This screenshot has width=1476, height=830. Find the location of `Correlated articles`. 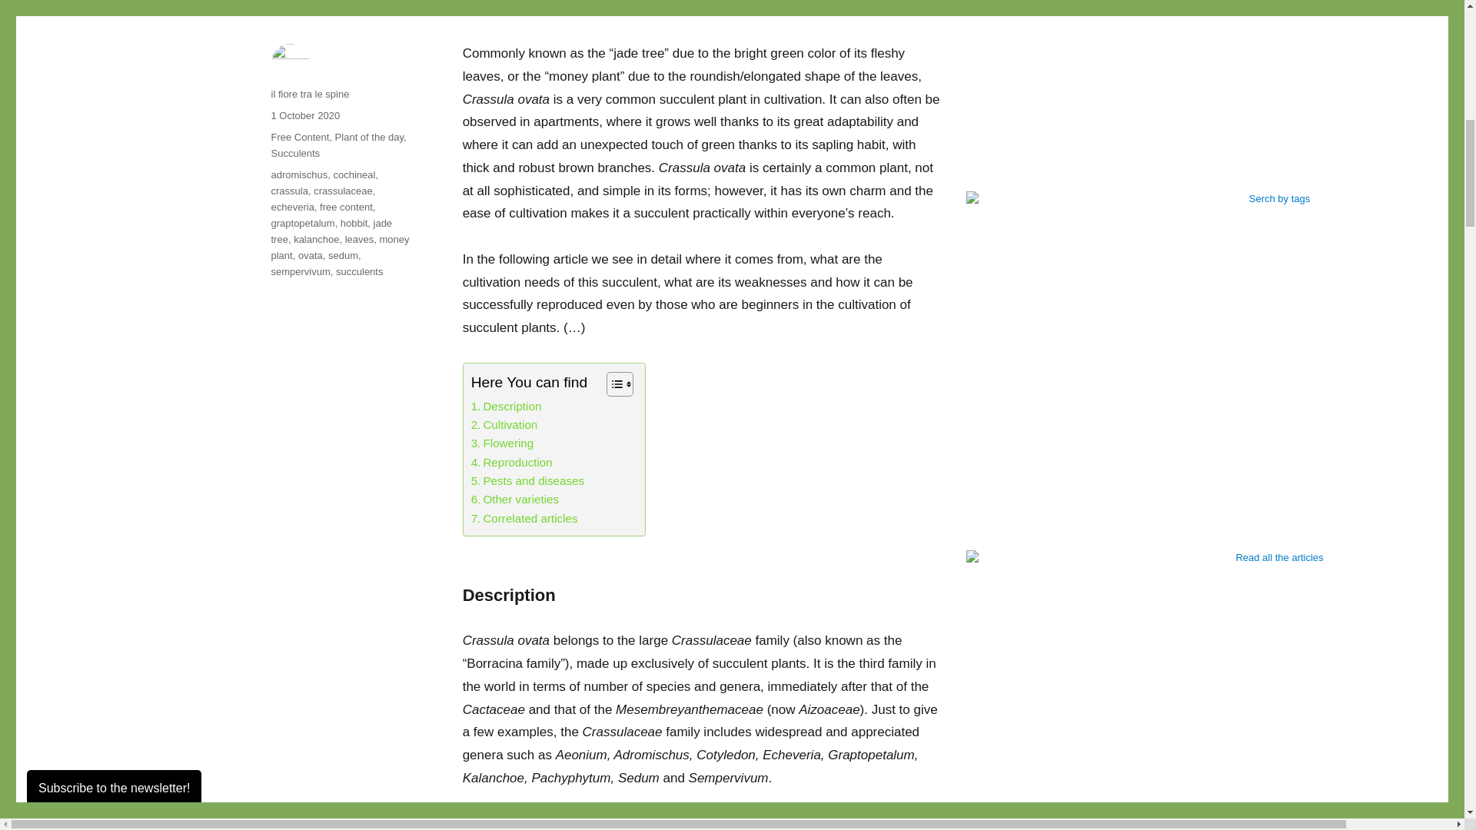

Correlated articles is located at coordinates (524, 518).